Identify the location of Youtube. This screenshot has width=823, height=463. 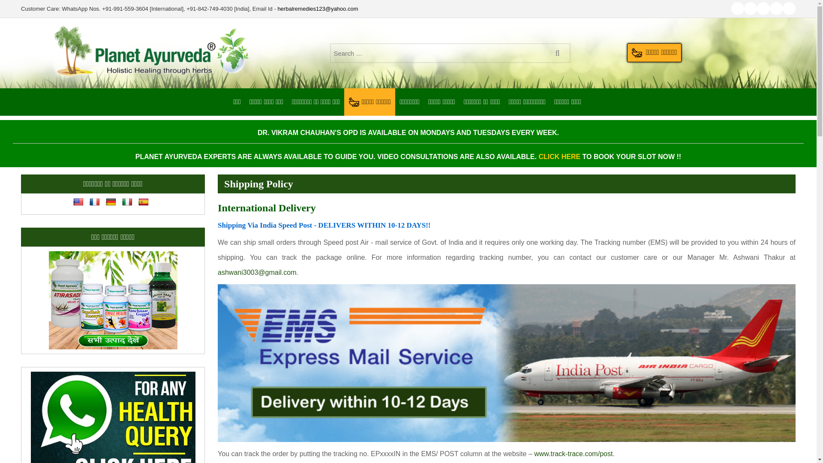
(737, 9).